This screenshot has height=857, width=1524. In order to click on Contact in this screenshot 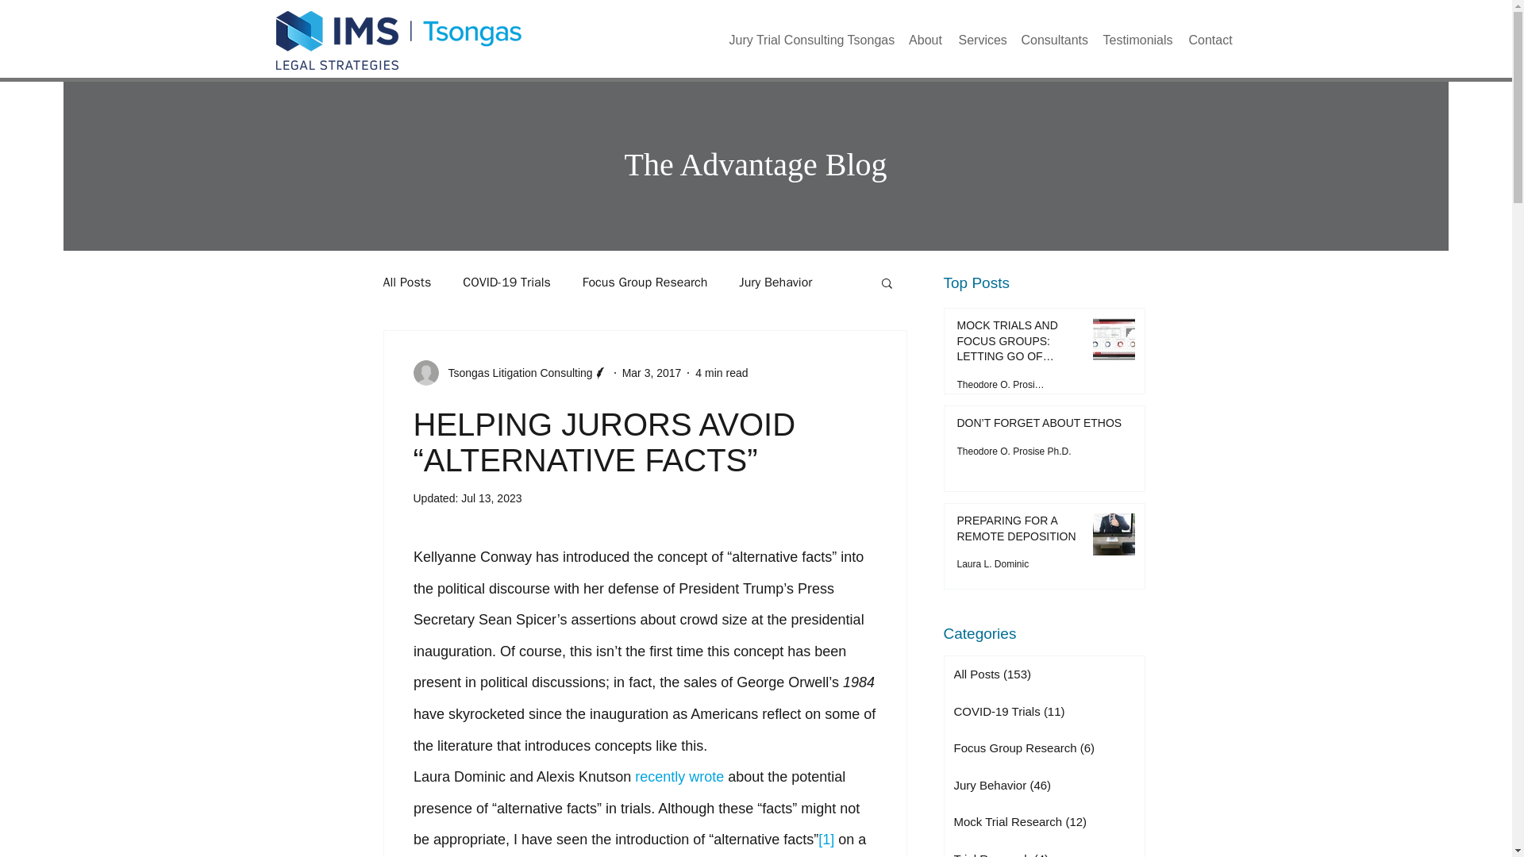, I will do `click(1210, 40)`.